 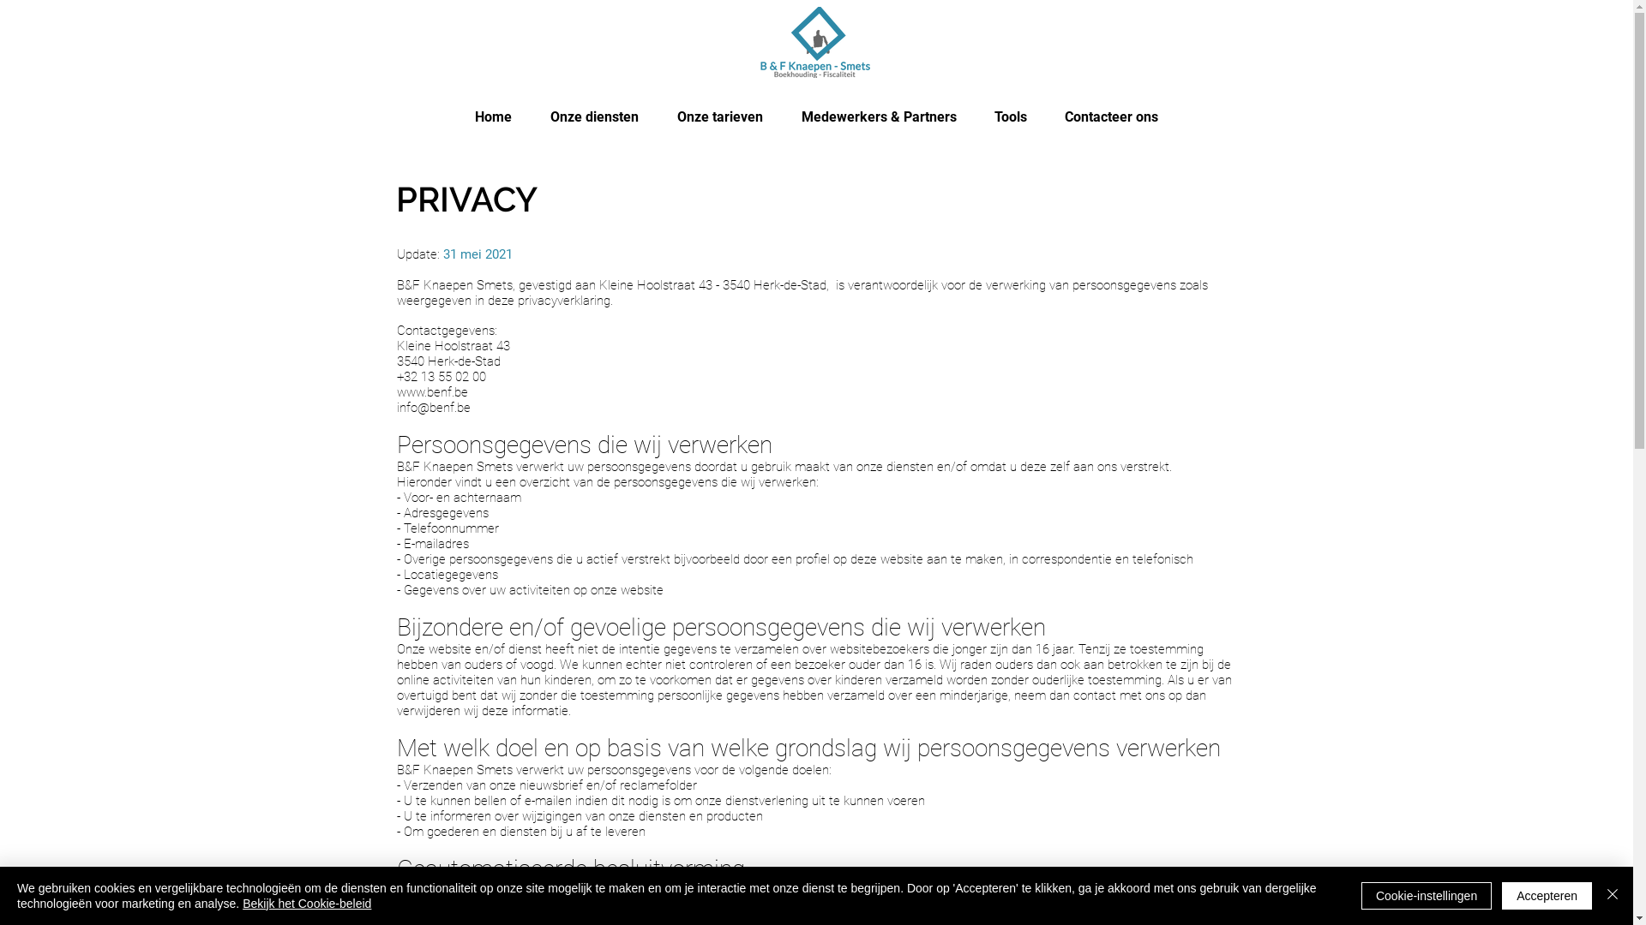 I want to click on Onze tarieven, so click(x=720, y=117).